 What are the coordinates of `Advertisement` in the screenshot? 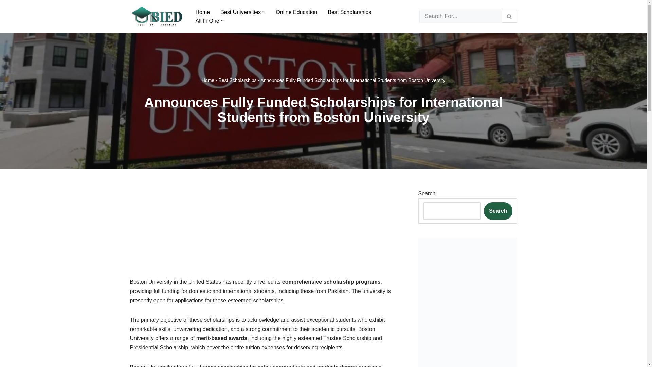 It's located at (264, 219).